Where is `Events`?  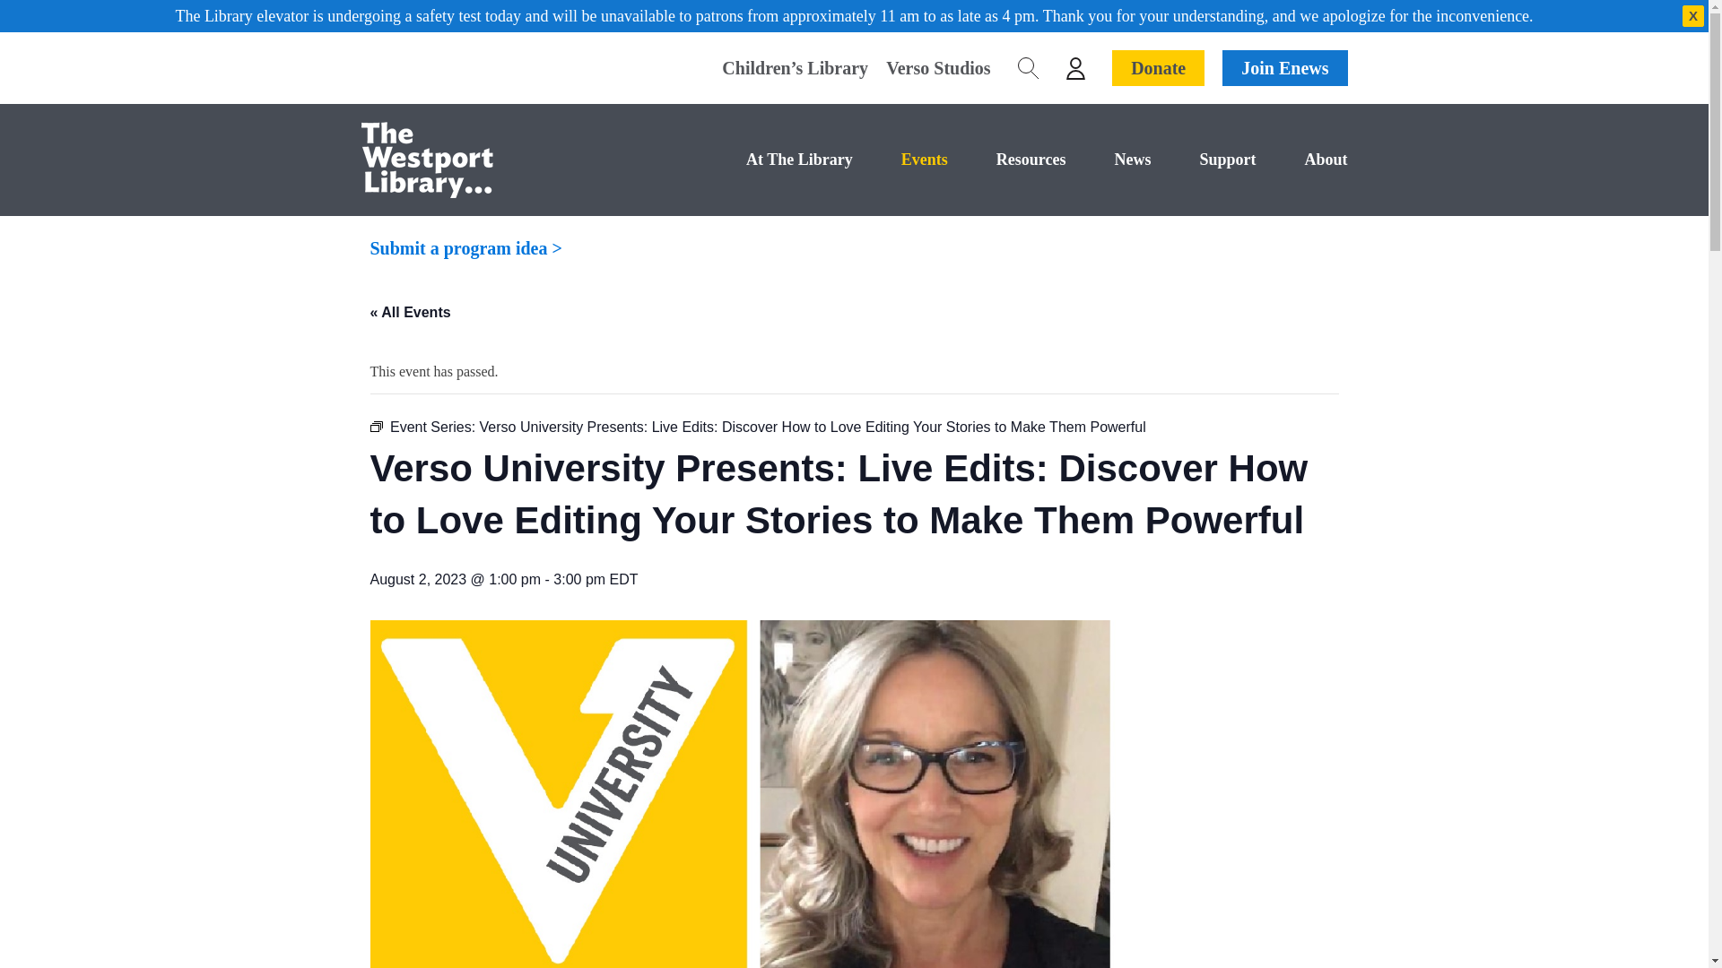 Events is located at coordinates (900, 160).